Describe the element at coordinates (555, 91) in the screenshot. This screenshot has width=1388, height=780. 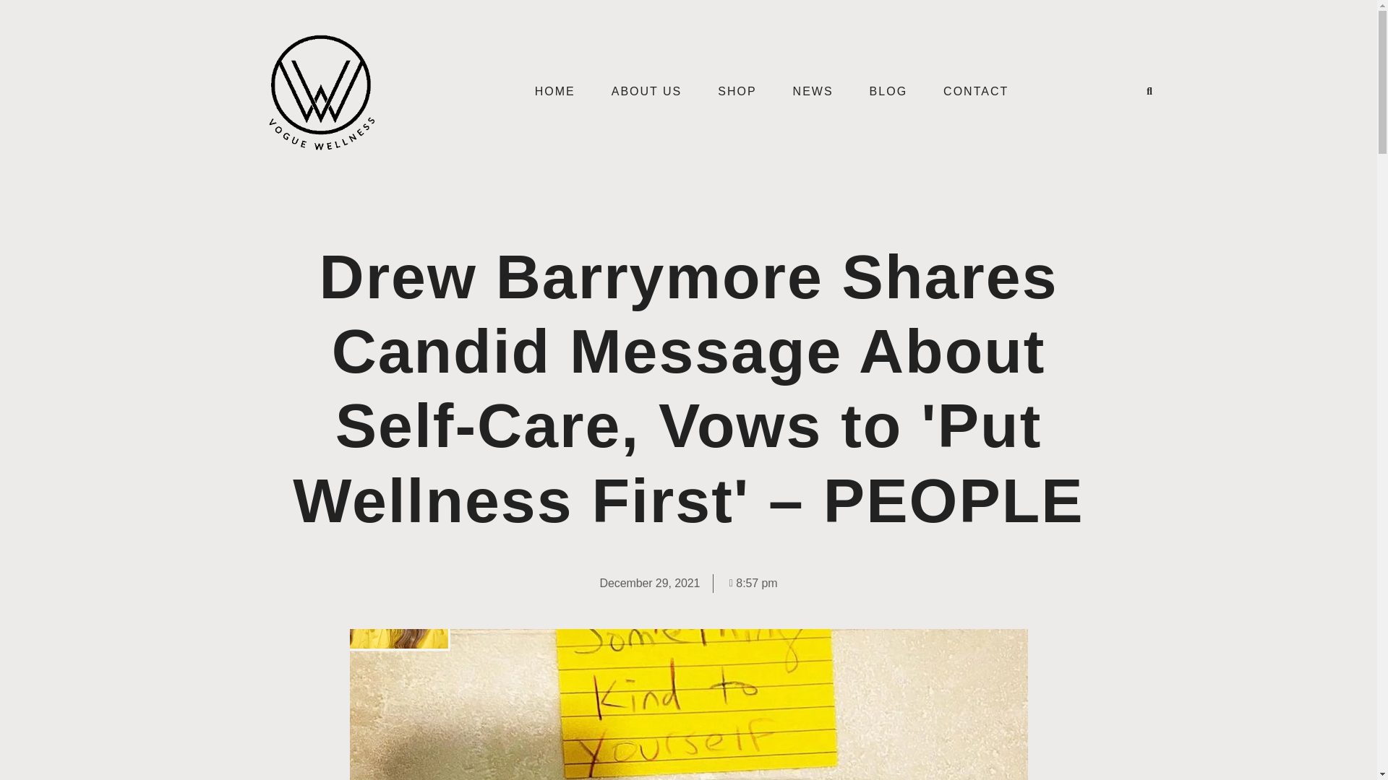
I see `HOME` at that location.